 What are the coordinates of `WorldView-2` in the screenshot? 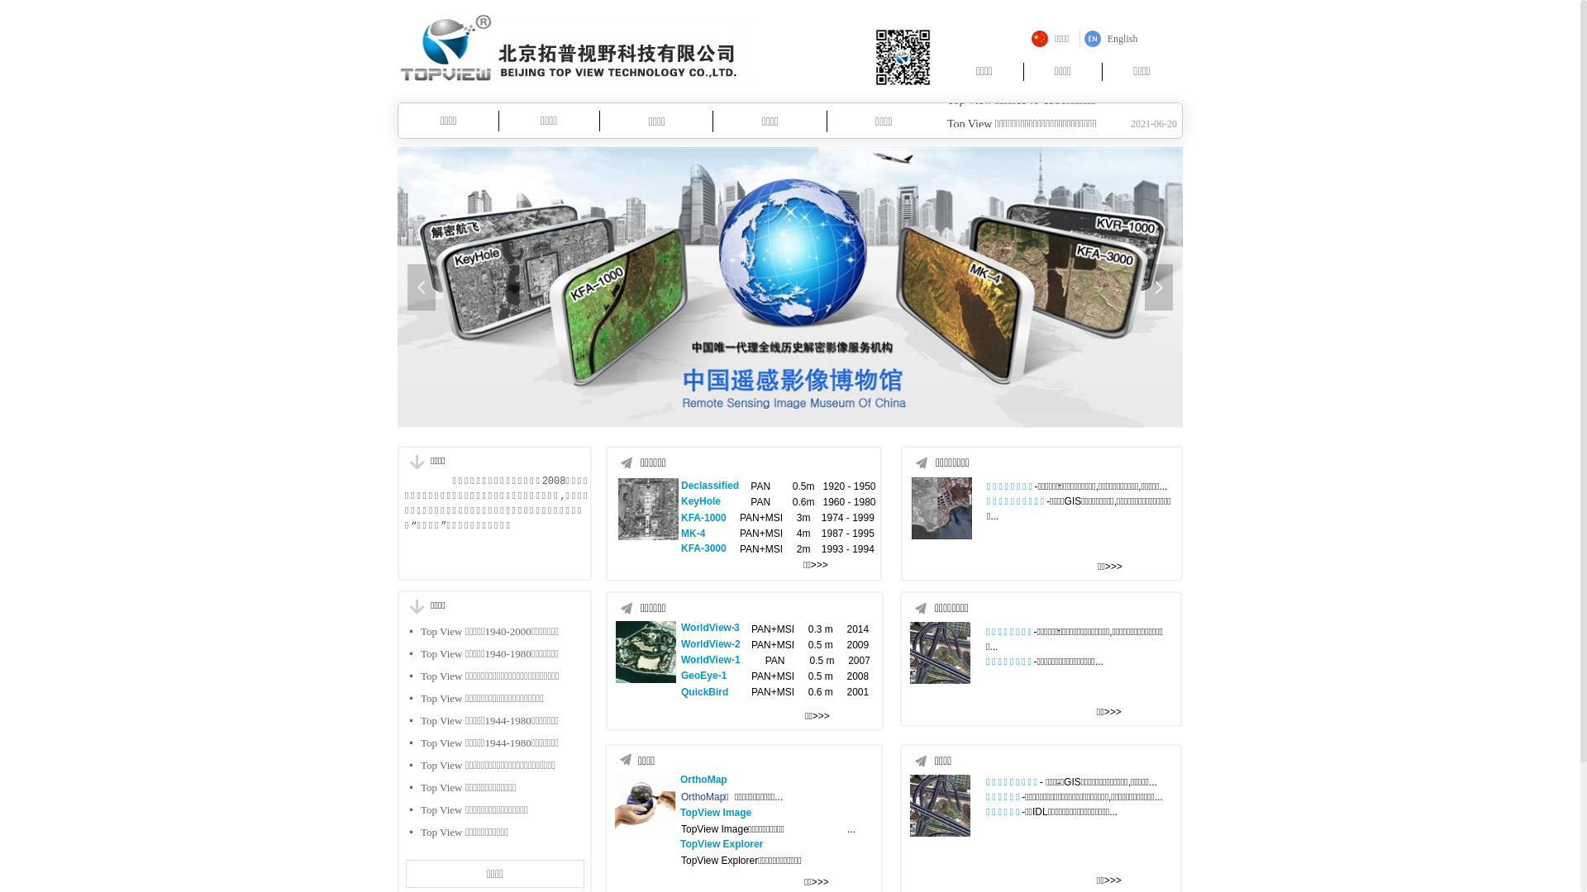 It's located at (711, 644).